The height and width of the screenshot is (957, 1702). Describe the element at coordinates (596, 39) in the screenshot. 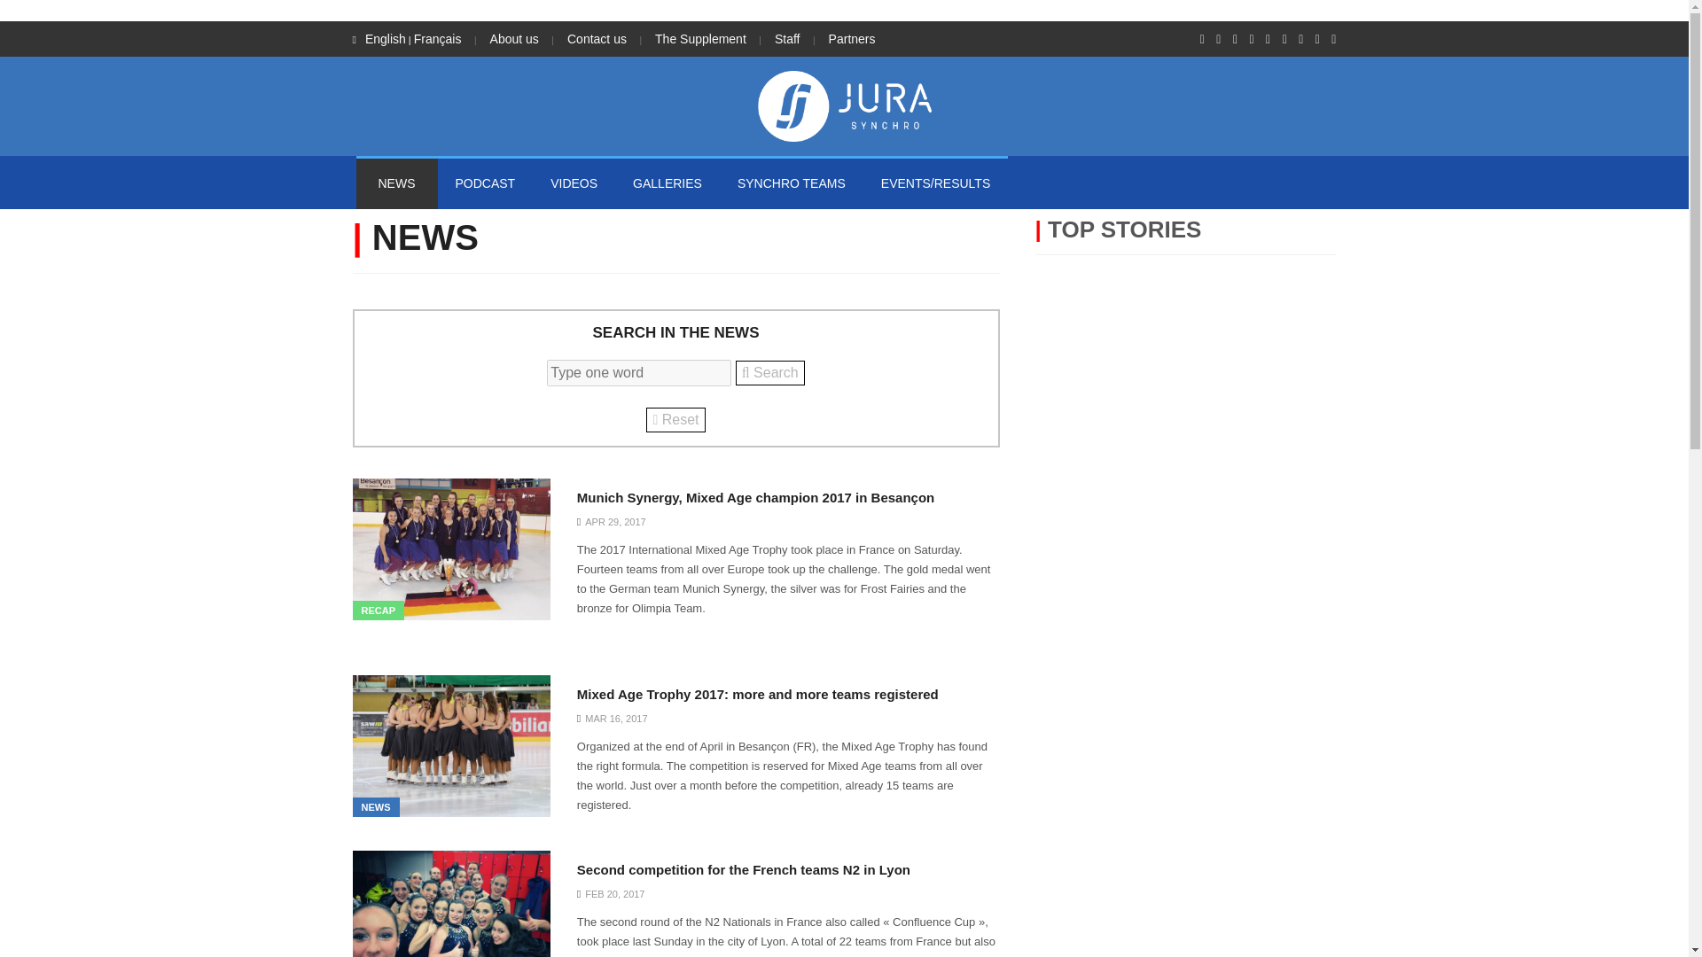

I see `Contact us` at that location.